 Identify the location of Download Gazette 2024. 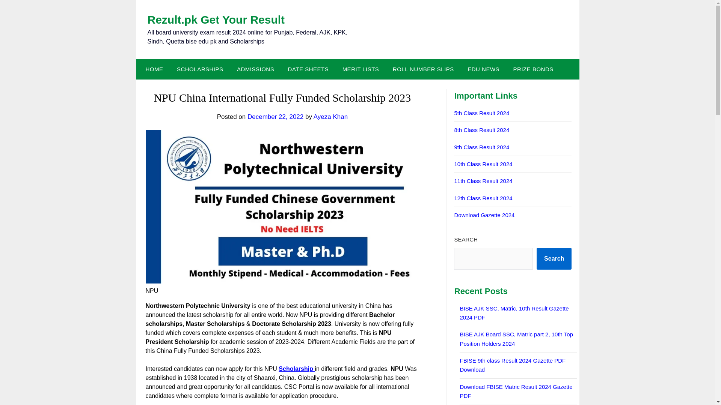
(484, 215).